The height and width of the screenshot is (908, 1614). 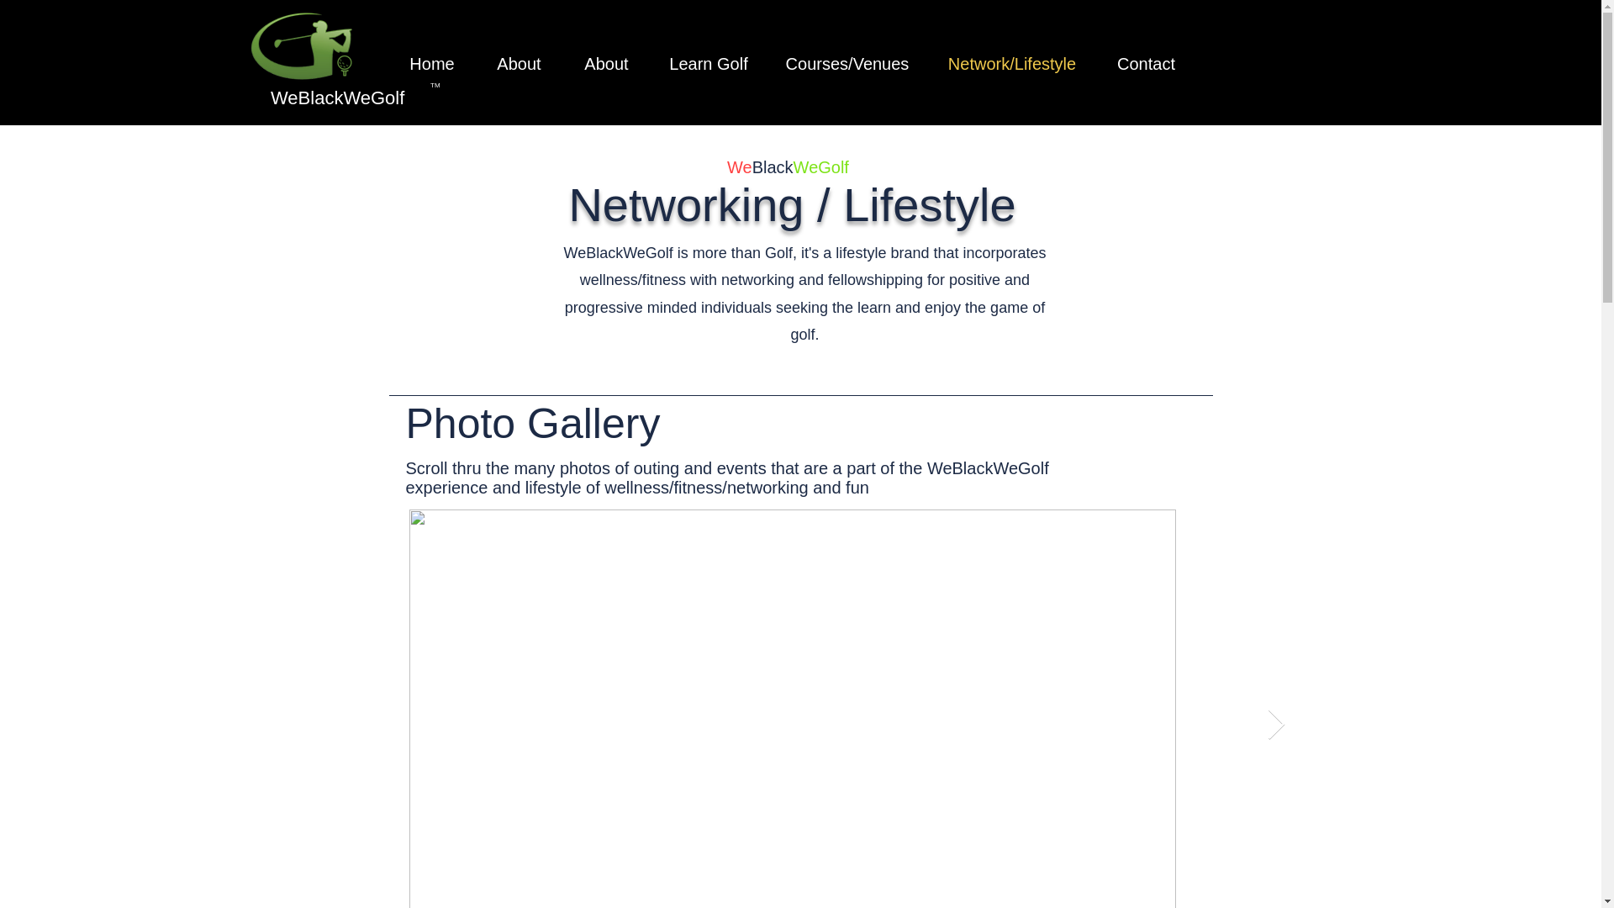 What do you see at coordinates (1145, 64) in the screenshot?
I see `Contact` at bounding box center [1145, 64].